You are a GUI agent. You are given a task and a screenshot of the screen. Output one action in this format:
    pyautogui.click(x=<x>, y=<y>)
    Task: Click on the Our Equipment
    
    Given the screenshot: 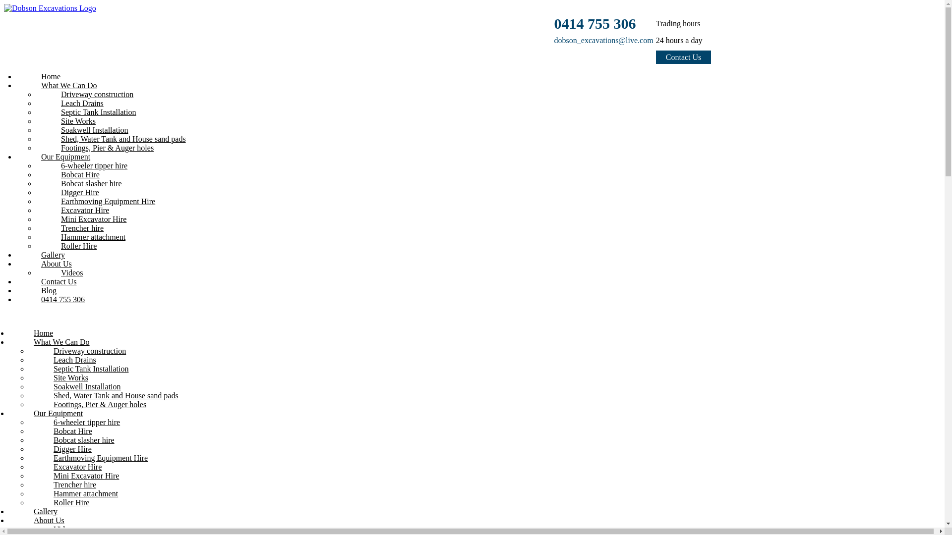 What is the action you would take?
    pyautogui.click(x=62, y=152)
    